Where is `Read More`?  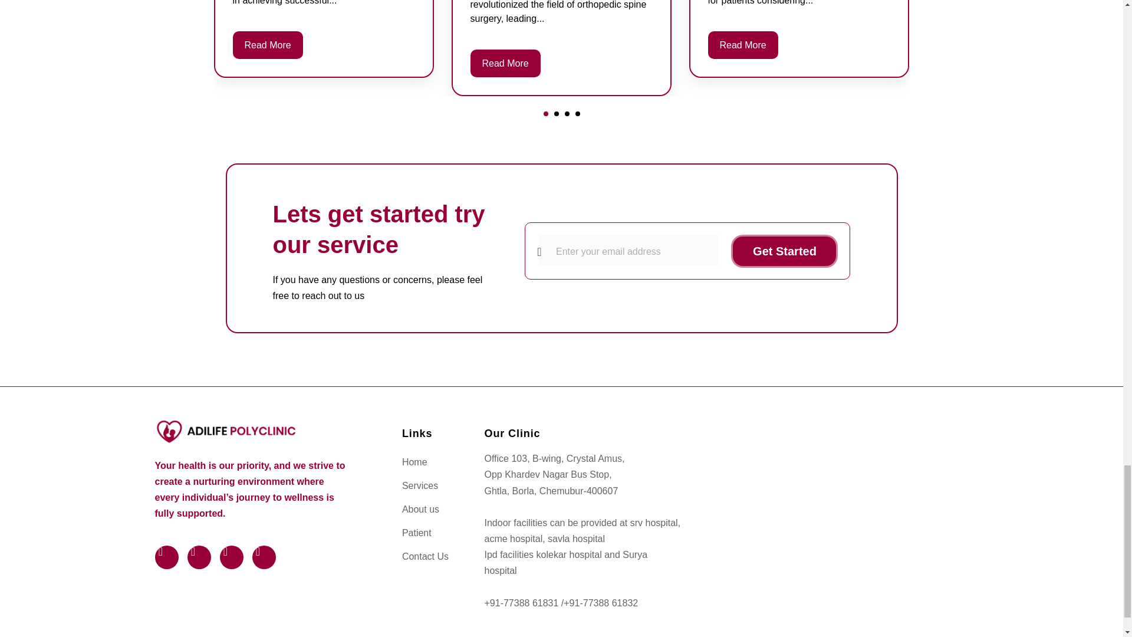
Read More is located at coordinates (266, 45).